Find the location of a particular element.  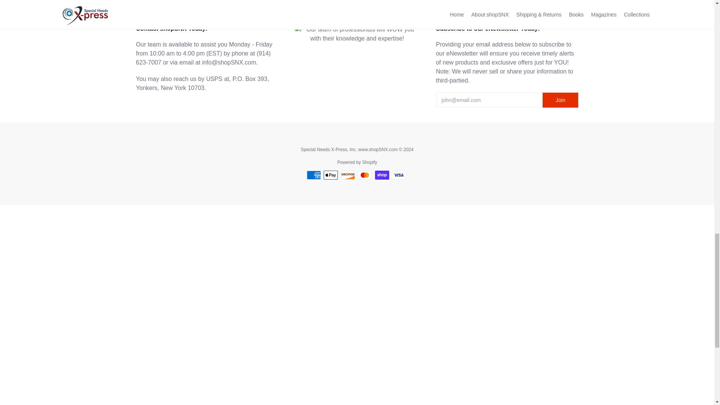

Shop Pay is located at coordinates (382, 175).